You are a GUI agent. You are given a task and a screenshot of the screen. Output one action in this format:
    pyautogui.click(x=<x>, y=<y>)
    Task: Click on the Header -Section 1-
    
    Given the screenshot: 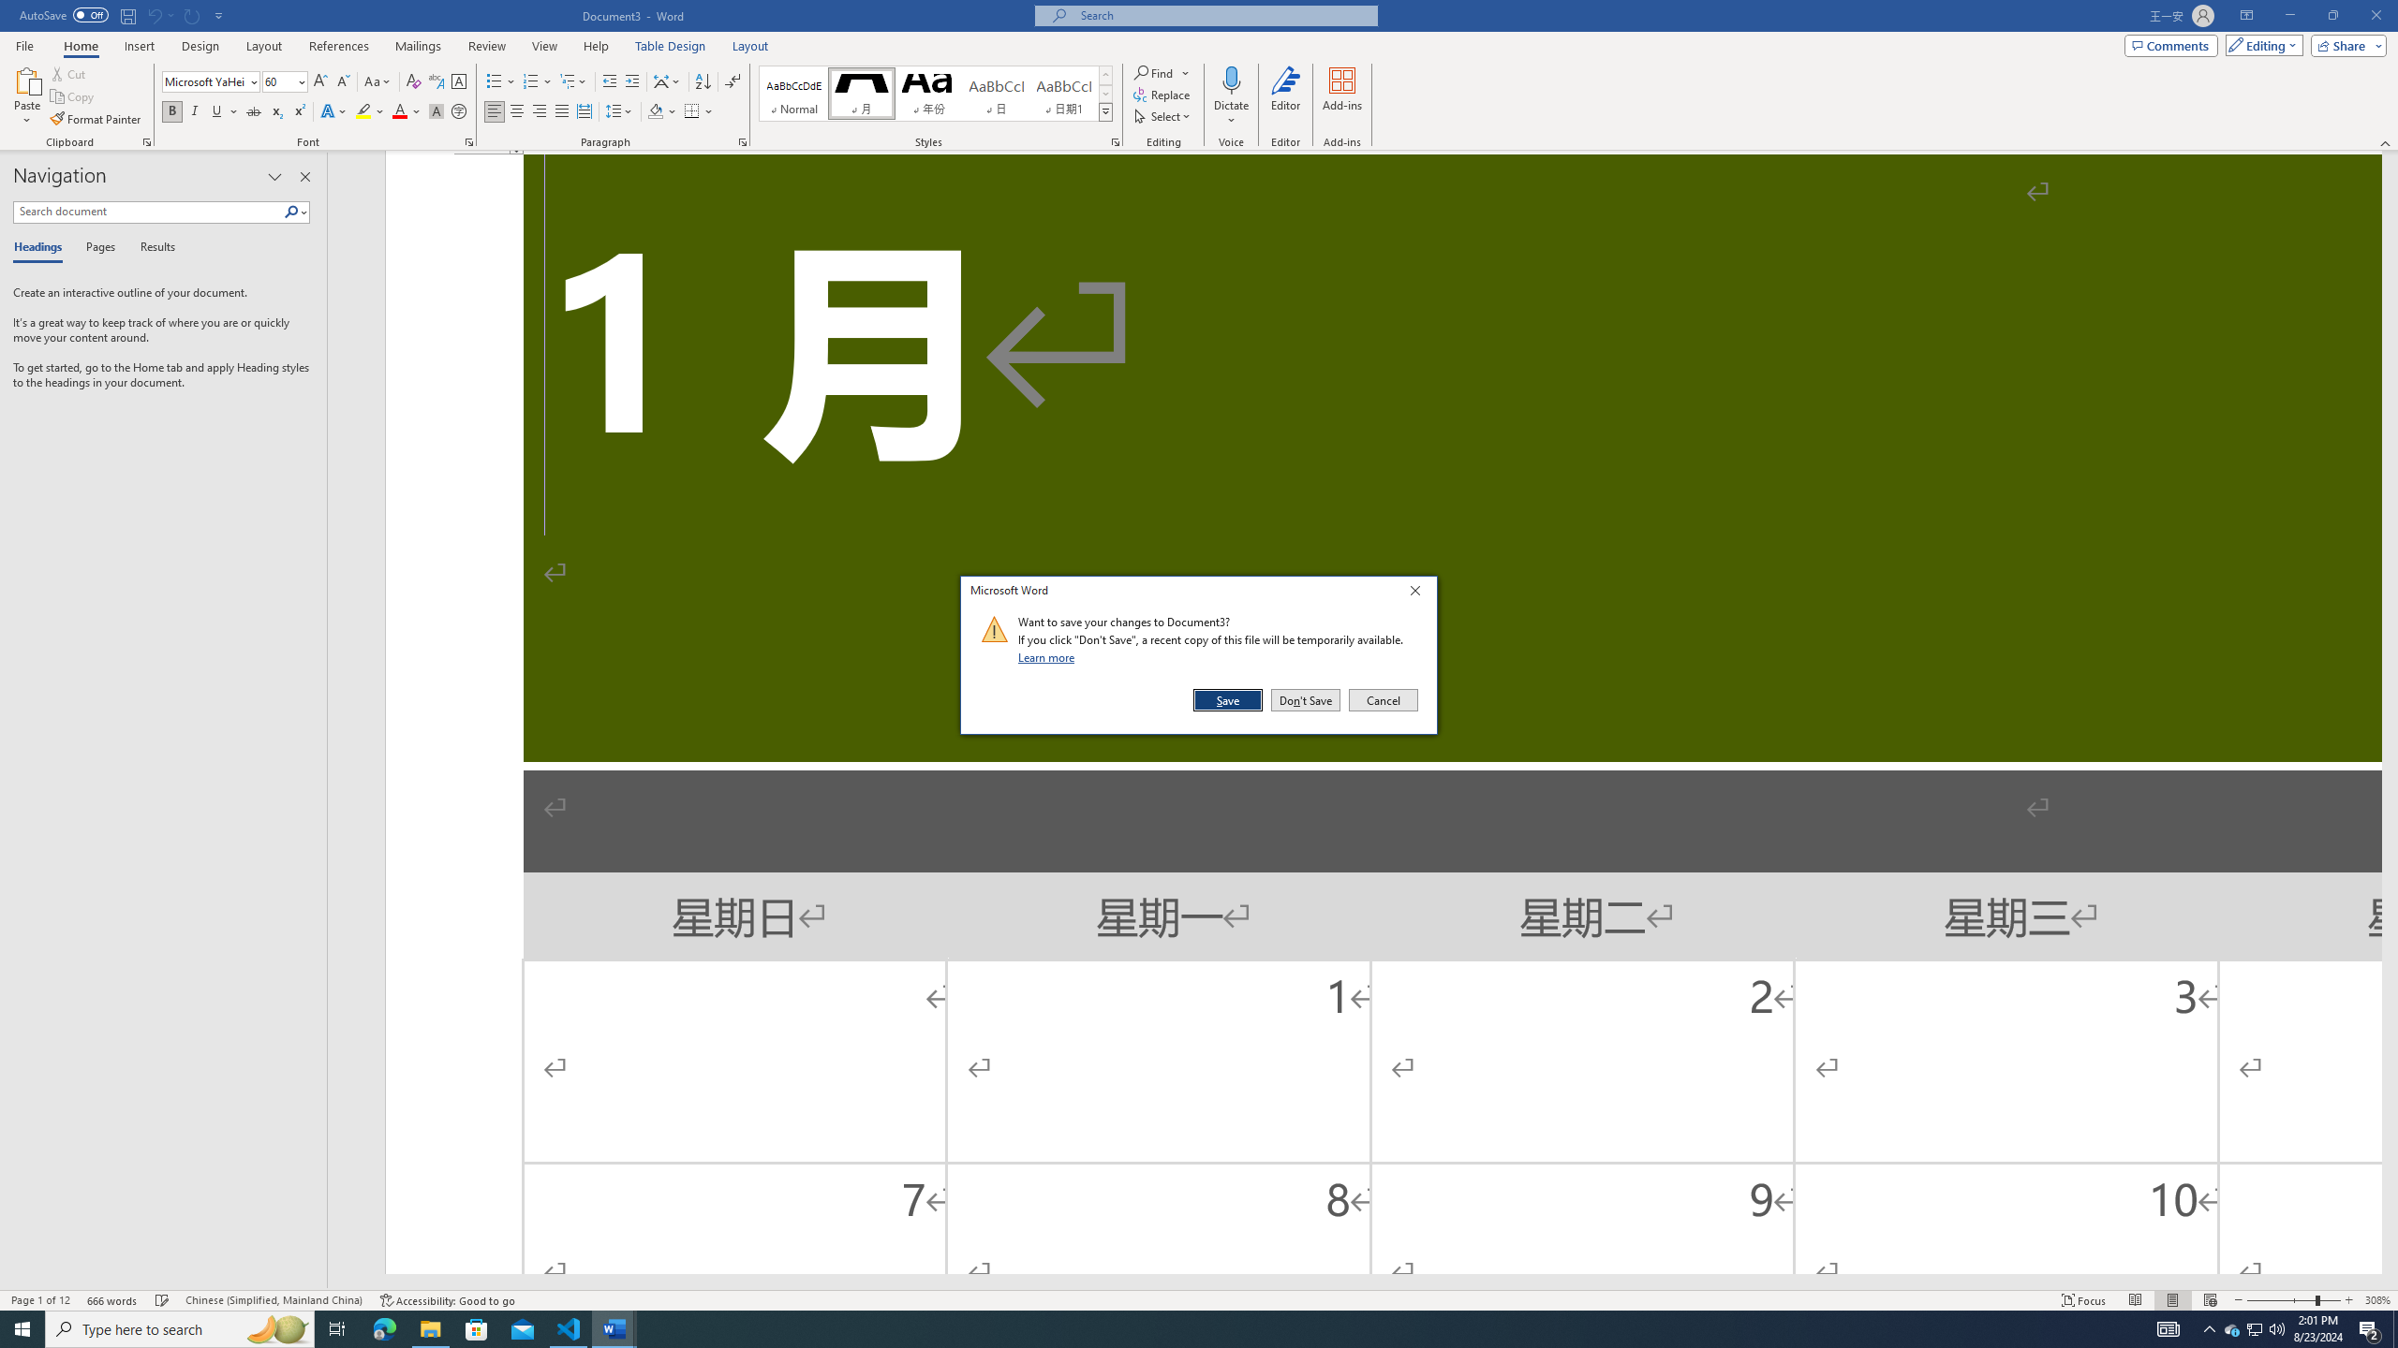 What is the action you would take?
    pyautogui.click(x=1384, y=153)
    